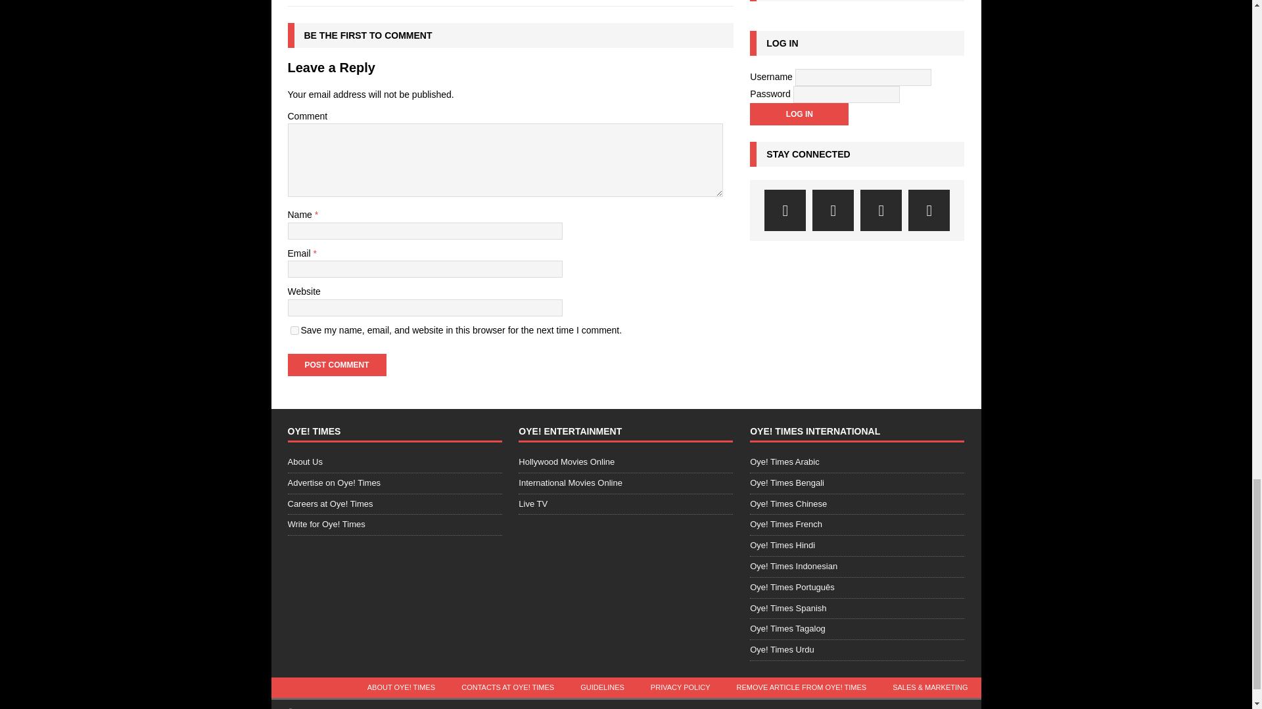 The width and height of the screenshot is (1262, 709). Describe the element at coordinates (337, 365) in the screenshot. I see `Post Comment` at that location.